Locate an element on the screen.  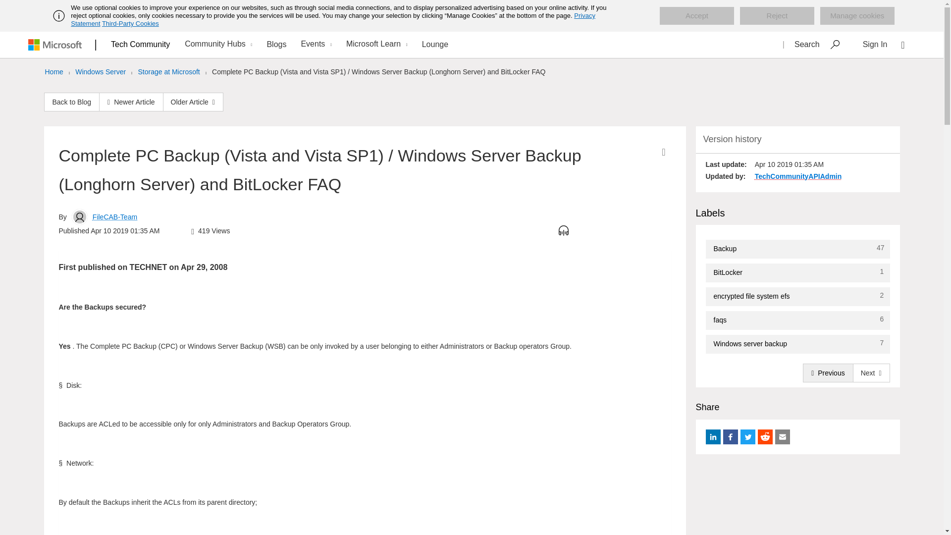
Privacy Statement is located at coordinates (333, 19).